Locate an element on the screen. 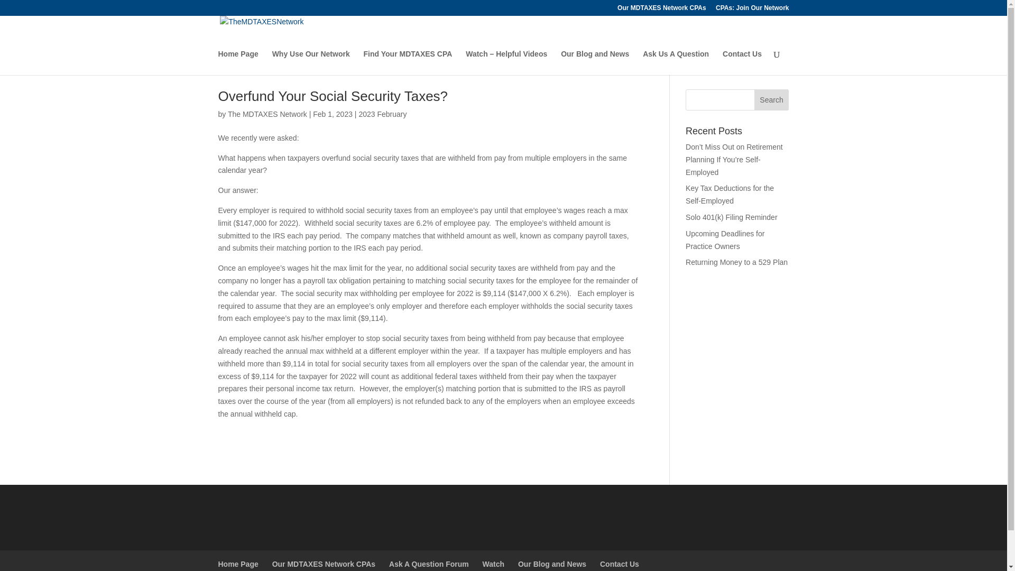 This screenshot has width=1015, height=571. Why Use Our Network is located at coordinates (311, 62).